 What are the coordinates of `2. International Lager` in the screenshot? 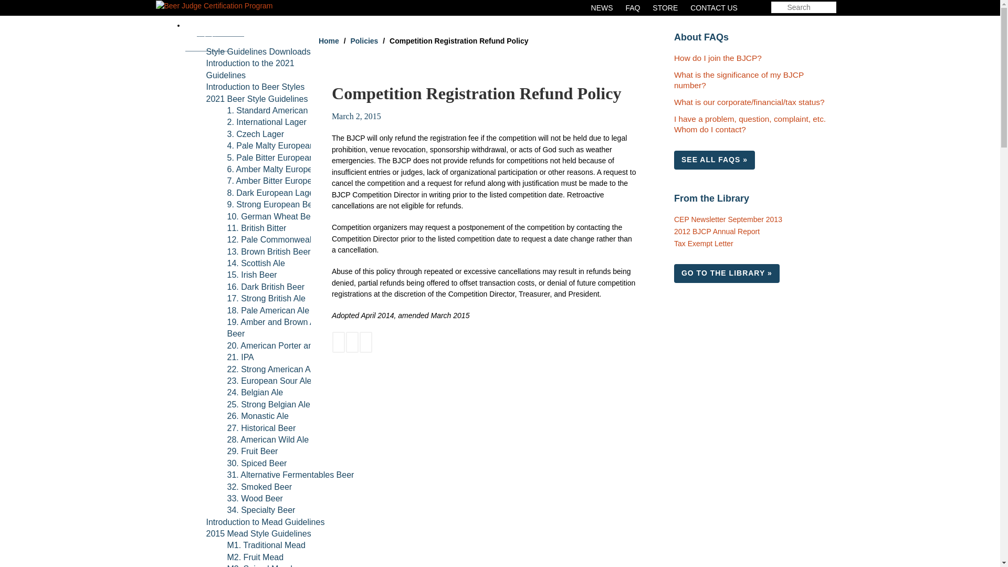 It's located at (267, 122).